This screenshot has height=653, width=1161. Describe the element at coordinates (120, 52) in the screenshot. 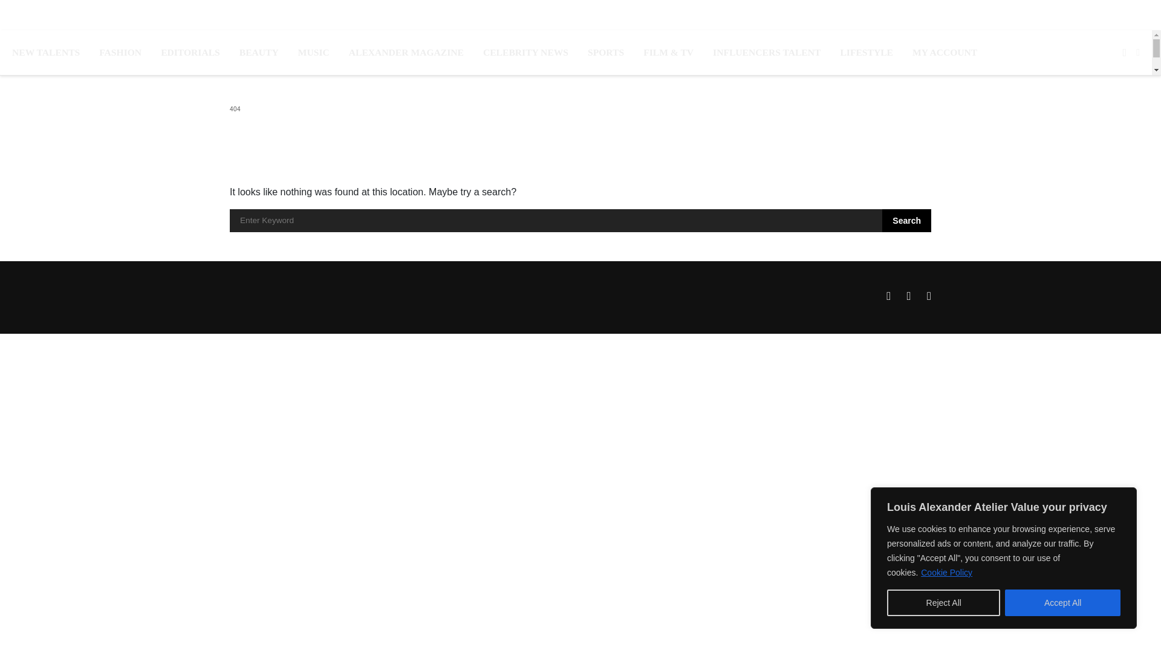

I see `FASHION` at that location.